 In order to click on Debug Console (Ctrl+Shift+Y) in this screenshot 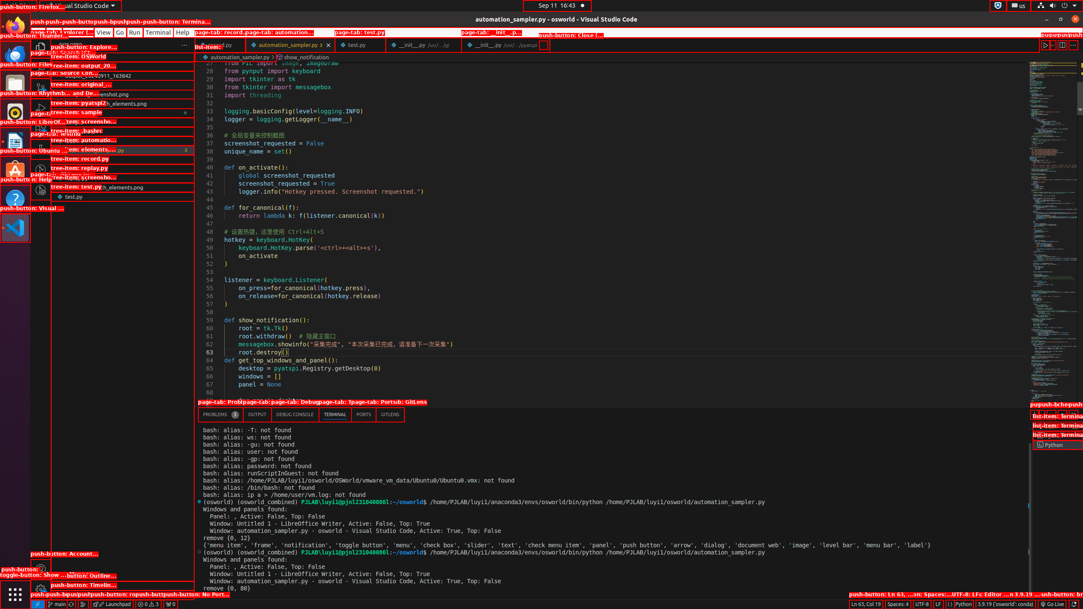, I will do `click(295, 414)`.